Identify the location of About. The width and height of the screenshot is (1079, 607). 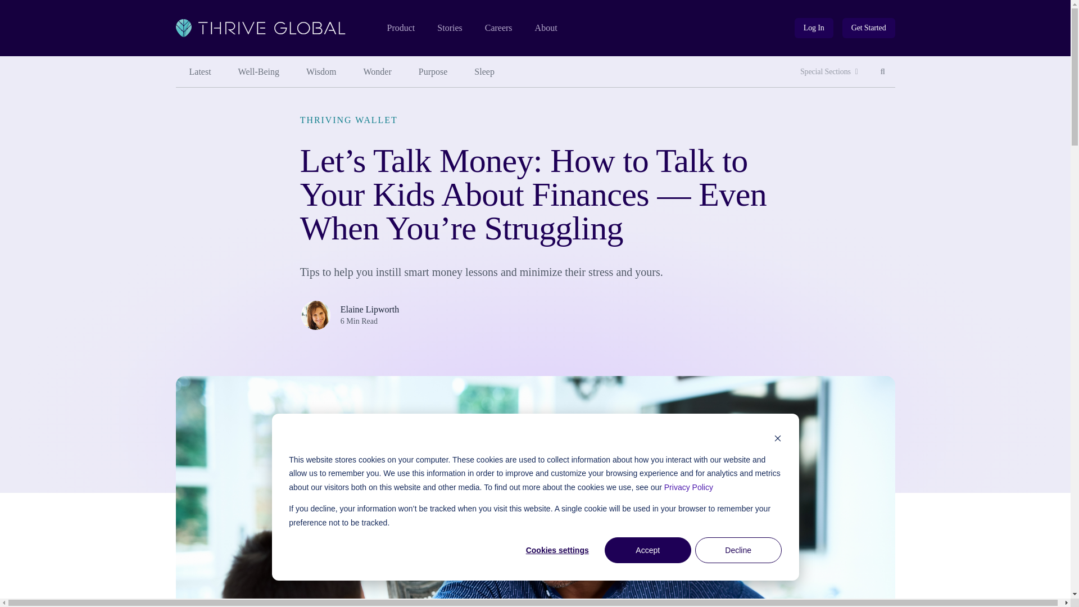
(400, 28).